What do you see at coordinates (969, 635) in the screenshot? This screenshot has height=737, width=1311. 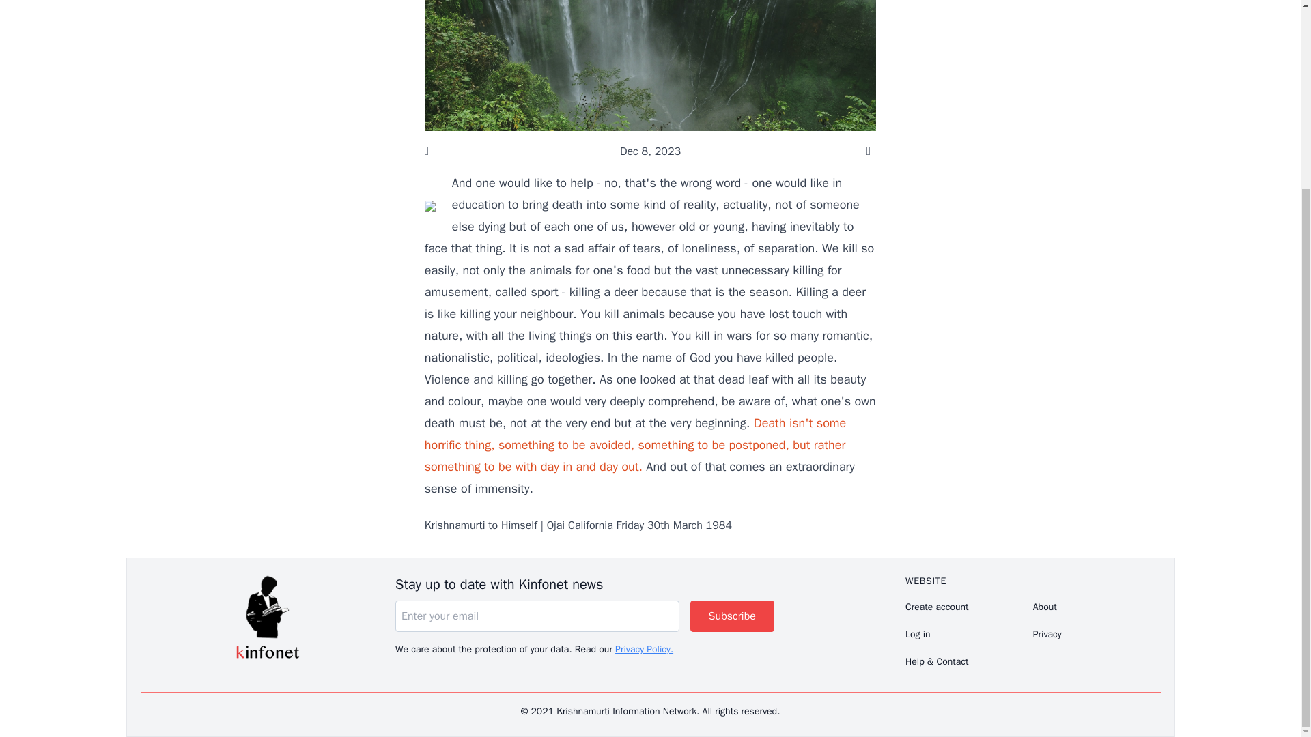 I see `Log in` at bounding box center [969, 635].